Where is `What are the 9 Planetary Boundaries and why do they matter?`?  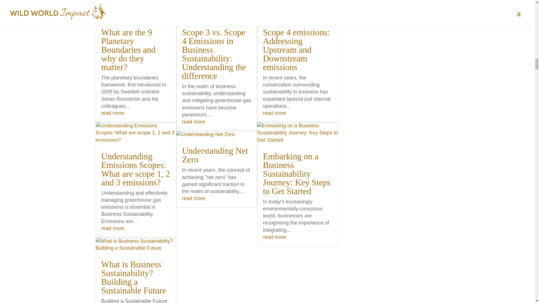
What are the 9 Planetary Boundaries and why do they matter? is located at coordinates (128, 50).